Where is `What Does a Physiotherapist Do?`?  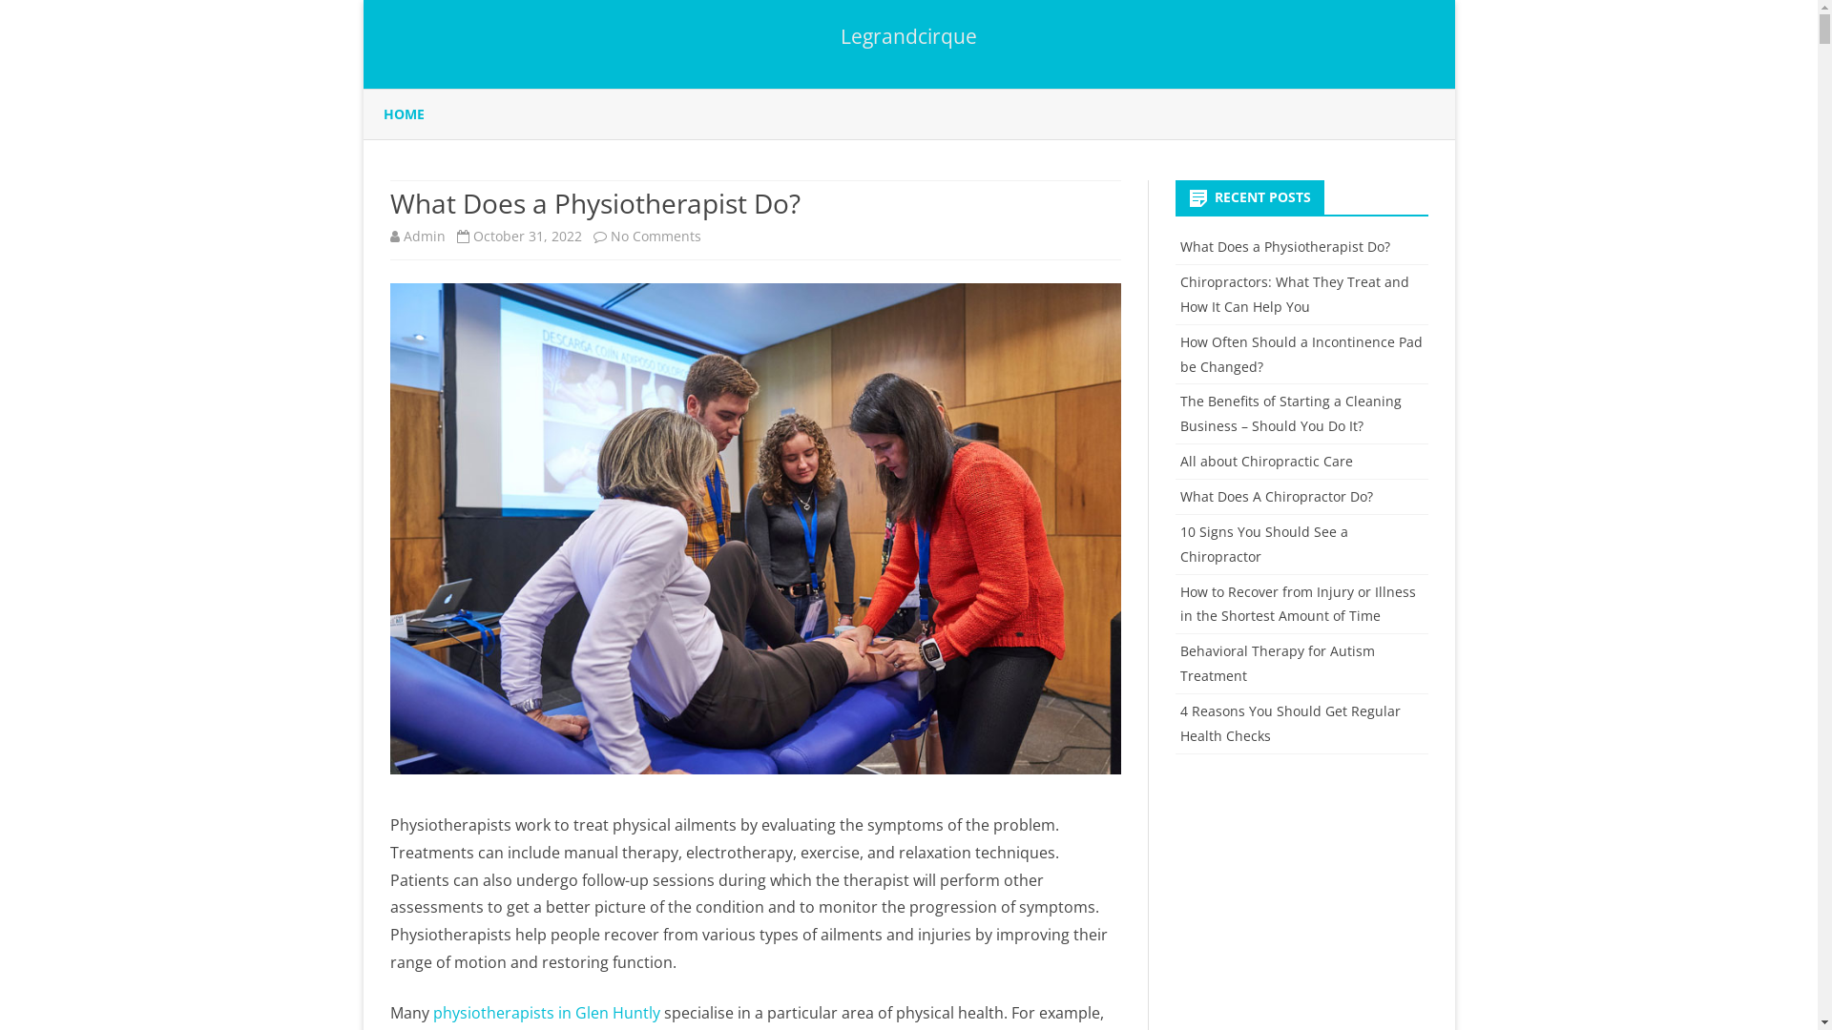 What Does a Physiotherapist Do? is located at coordinates (594, 203).